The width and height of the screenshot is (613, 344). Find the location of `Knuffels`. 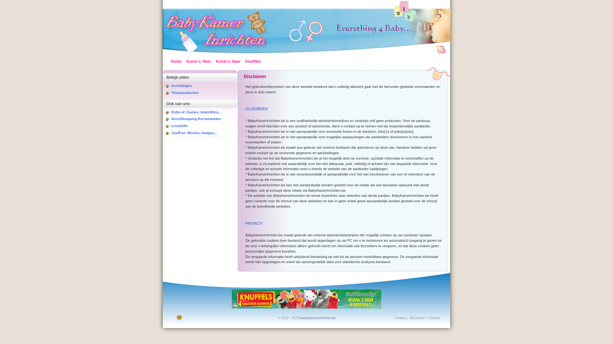

Knuffels is located at coordinates (253, 61).